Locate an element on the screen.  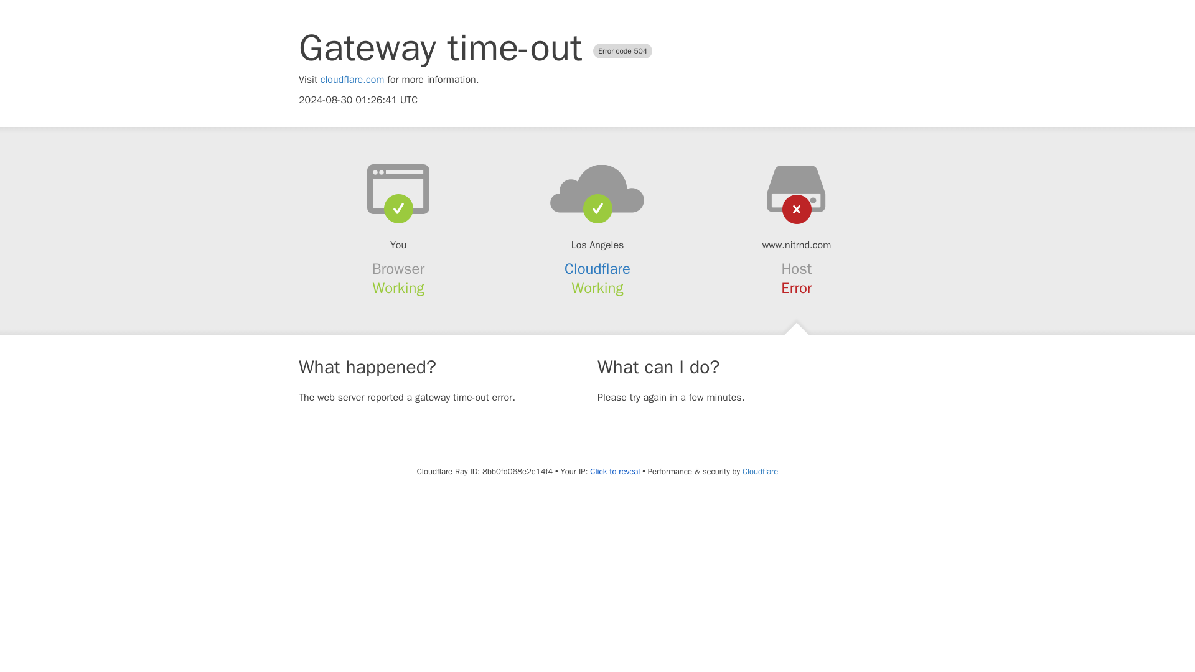
cloudflare.com is located at coordinates (352, 80).